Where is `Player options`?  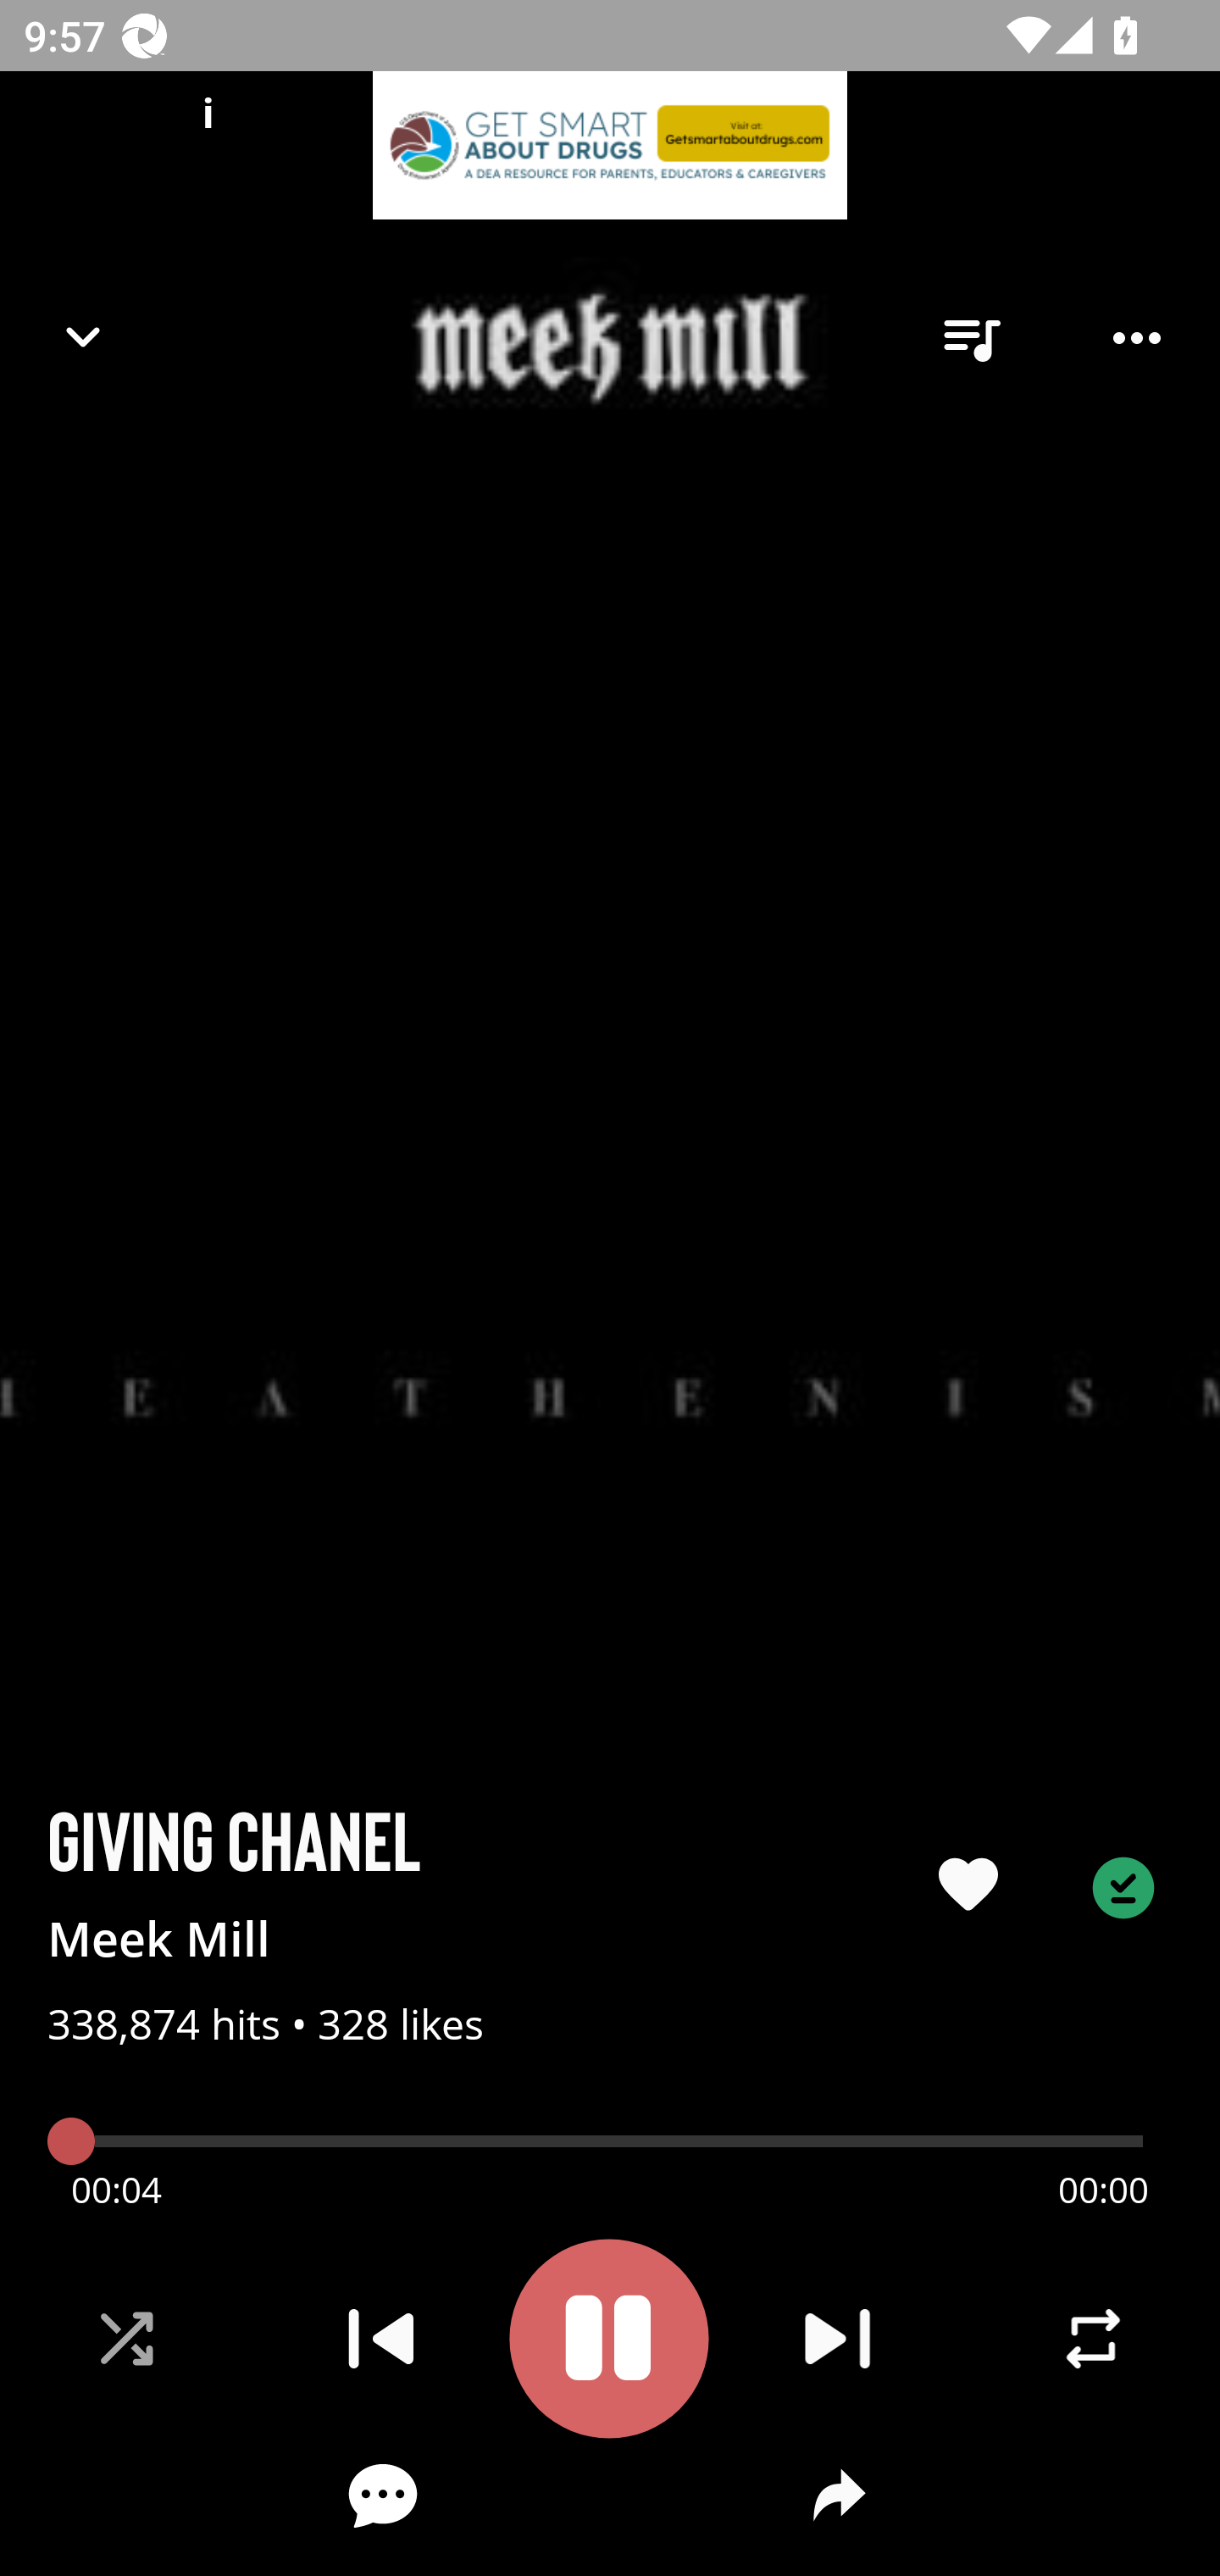
Player options is located at coordinates (1137, 339).